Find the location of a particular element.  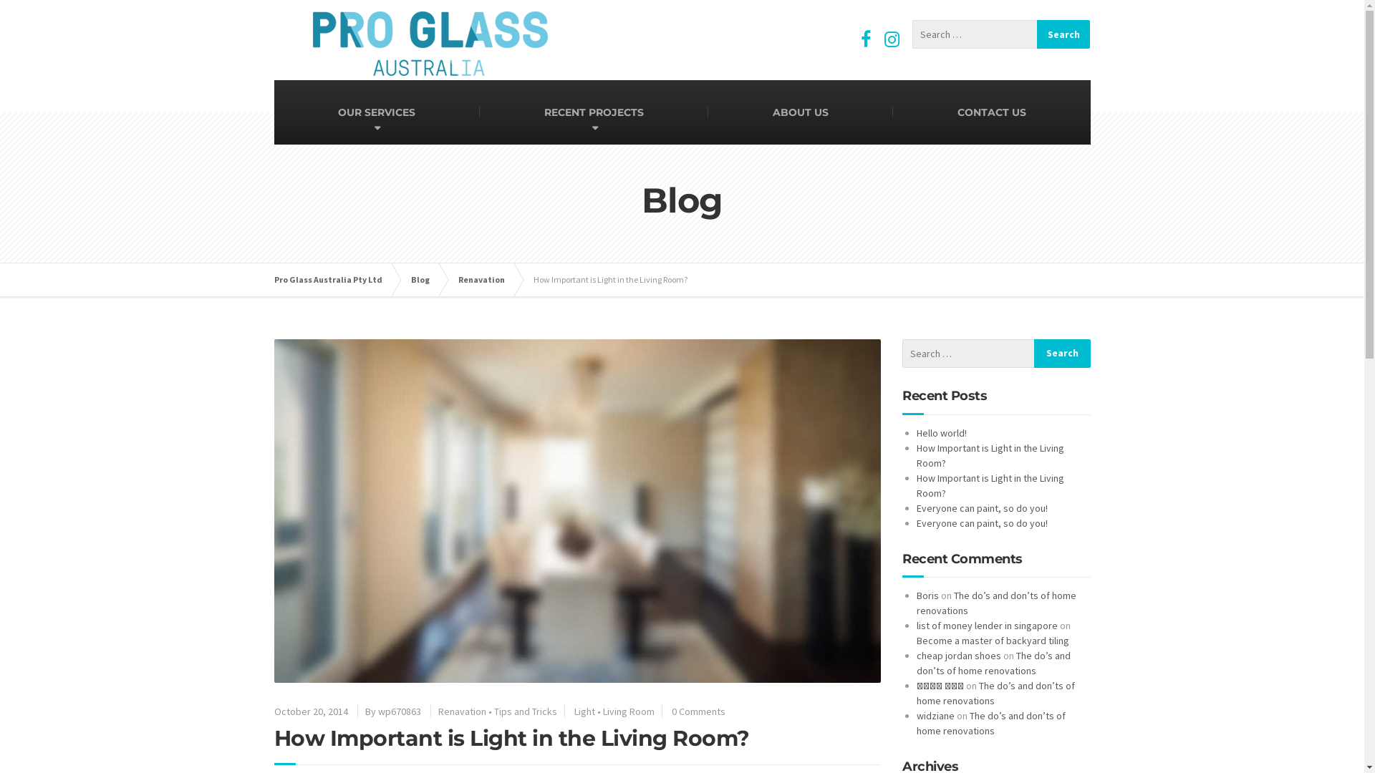

How Important is Light in the Living Room? is located at coordinates (990, 485).